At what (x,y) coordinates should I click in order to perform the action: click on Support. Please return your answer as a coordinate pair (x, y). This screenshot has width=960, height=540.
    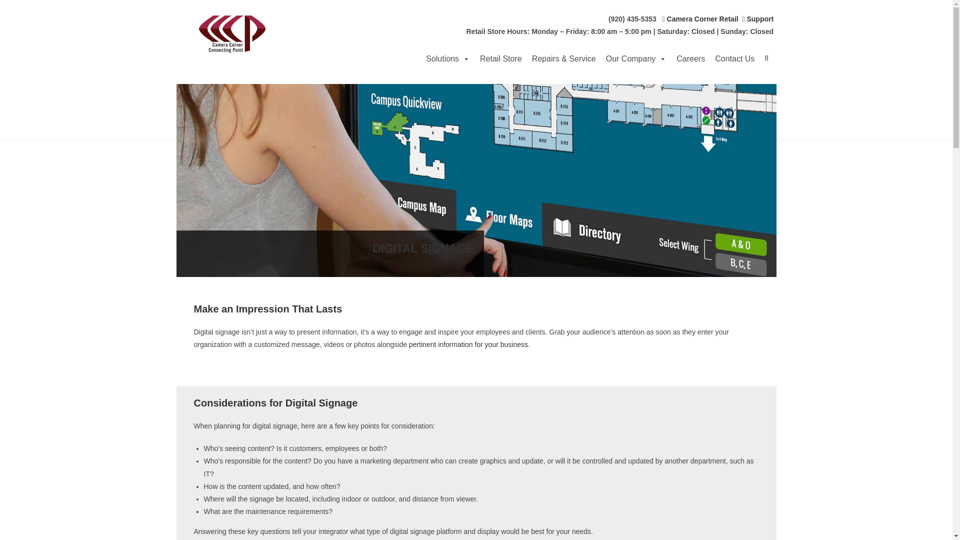
    Looking at the image, I should click on (758, 19).